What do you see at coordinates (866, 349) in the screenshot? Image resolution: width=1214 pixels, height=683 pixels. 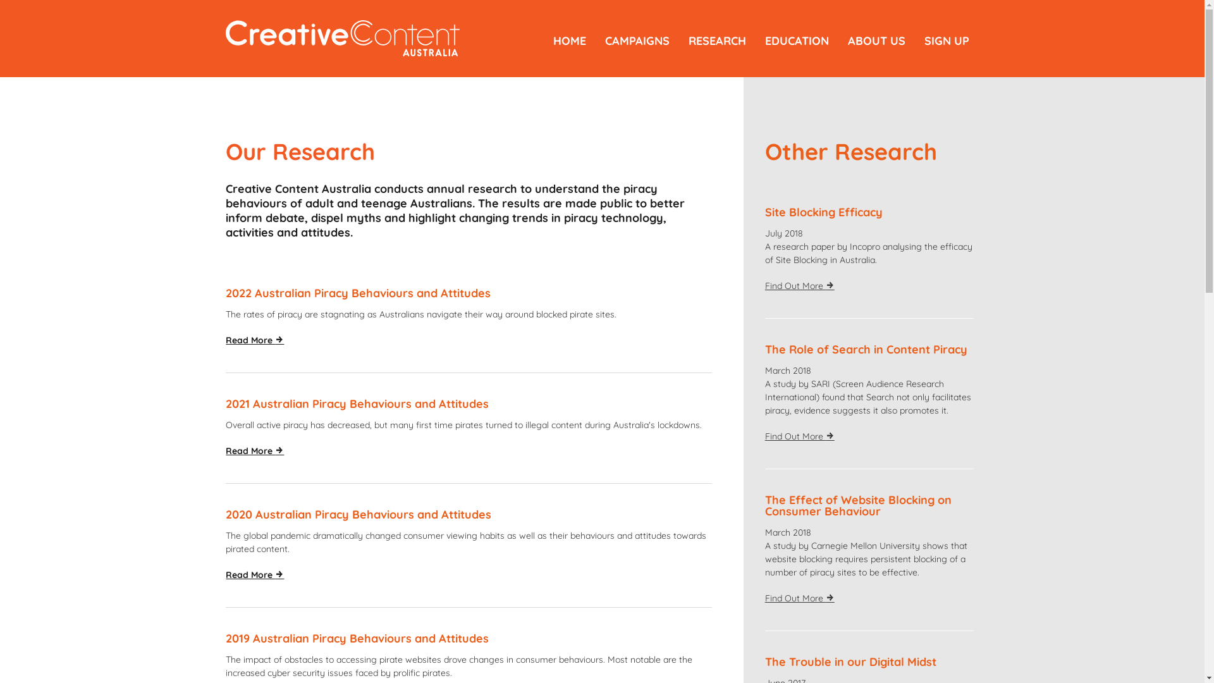 I see `The Role of Search in Content Piracy` at bounding box center [866, 349].